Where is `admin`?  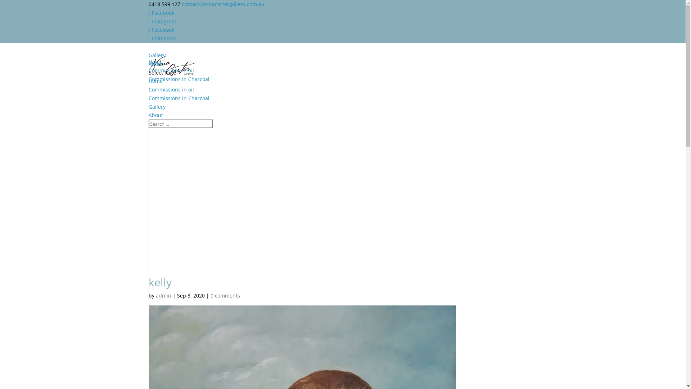 admin is located at coordinates (163, 295).